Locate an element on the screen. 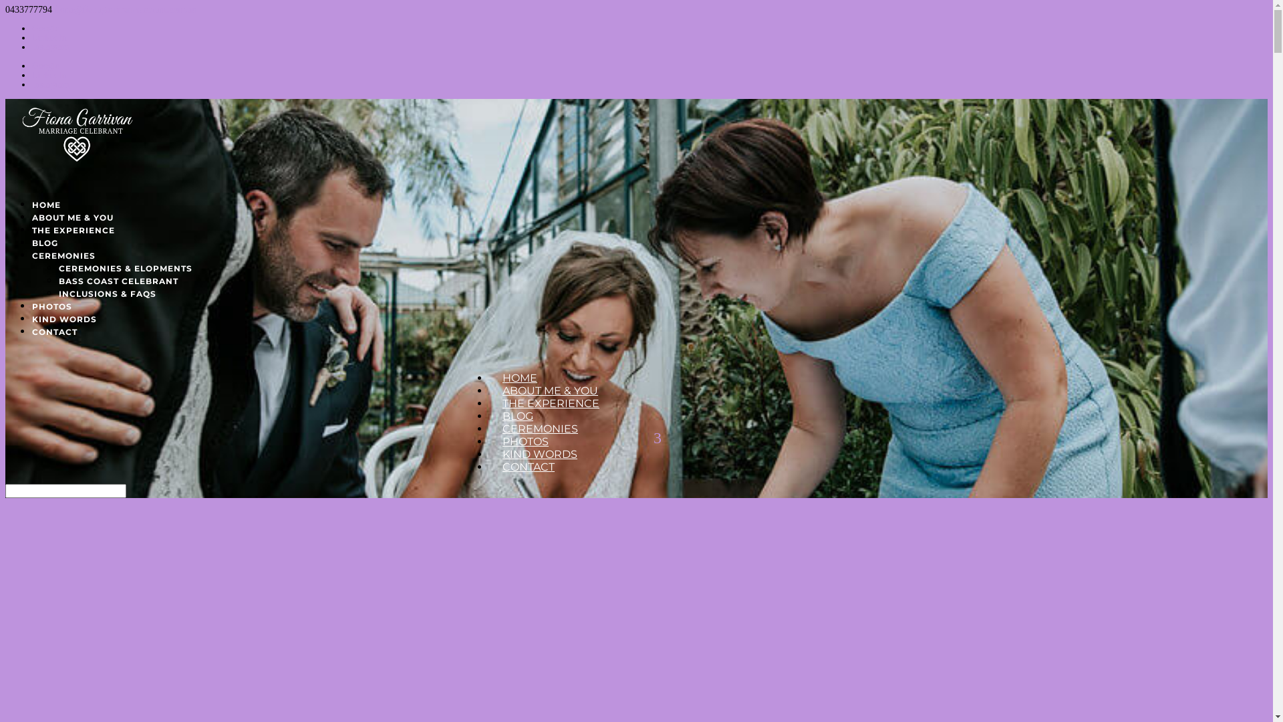 This screenshot has height=722, width=1283. INCLUSIONS & FAQS is located at coordinates (108, 293).